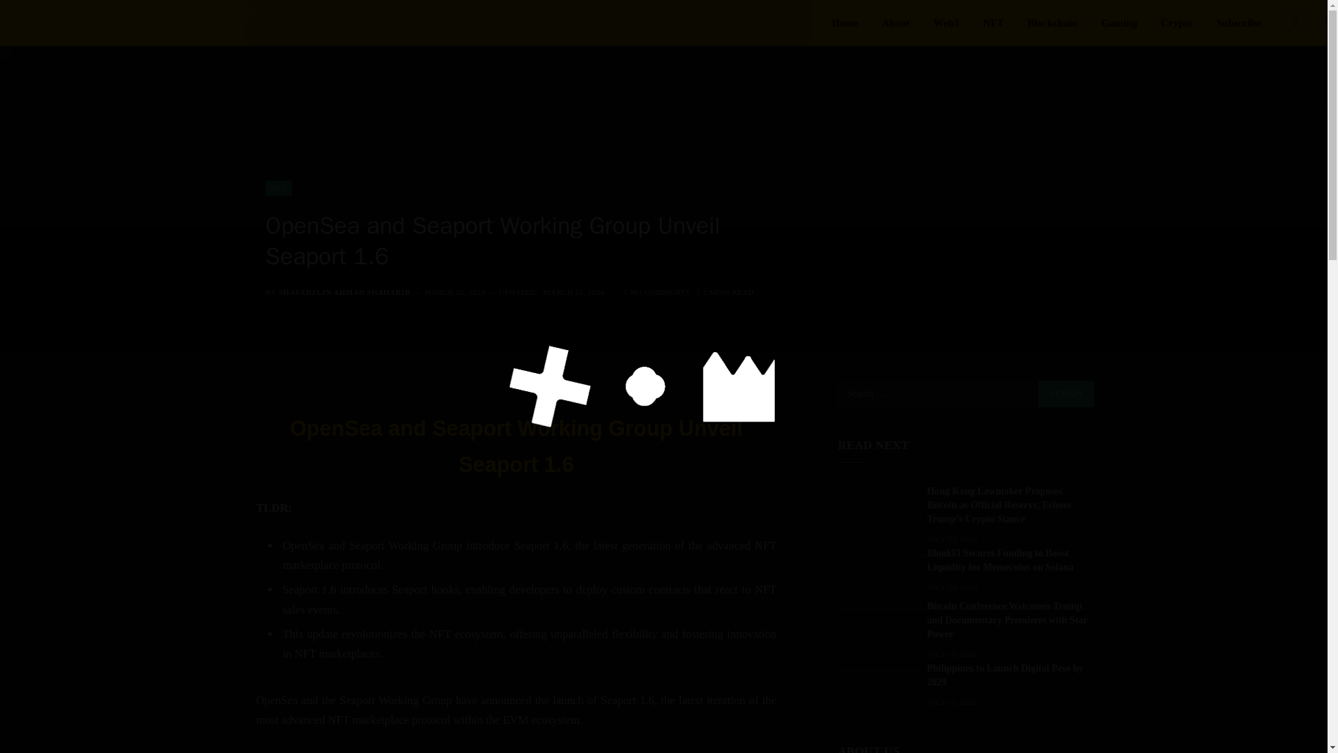  I want to click on Blockchain, so click(1052, 22).